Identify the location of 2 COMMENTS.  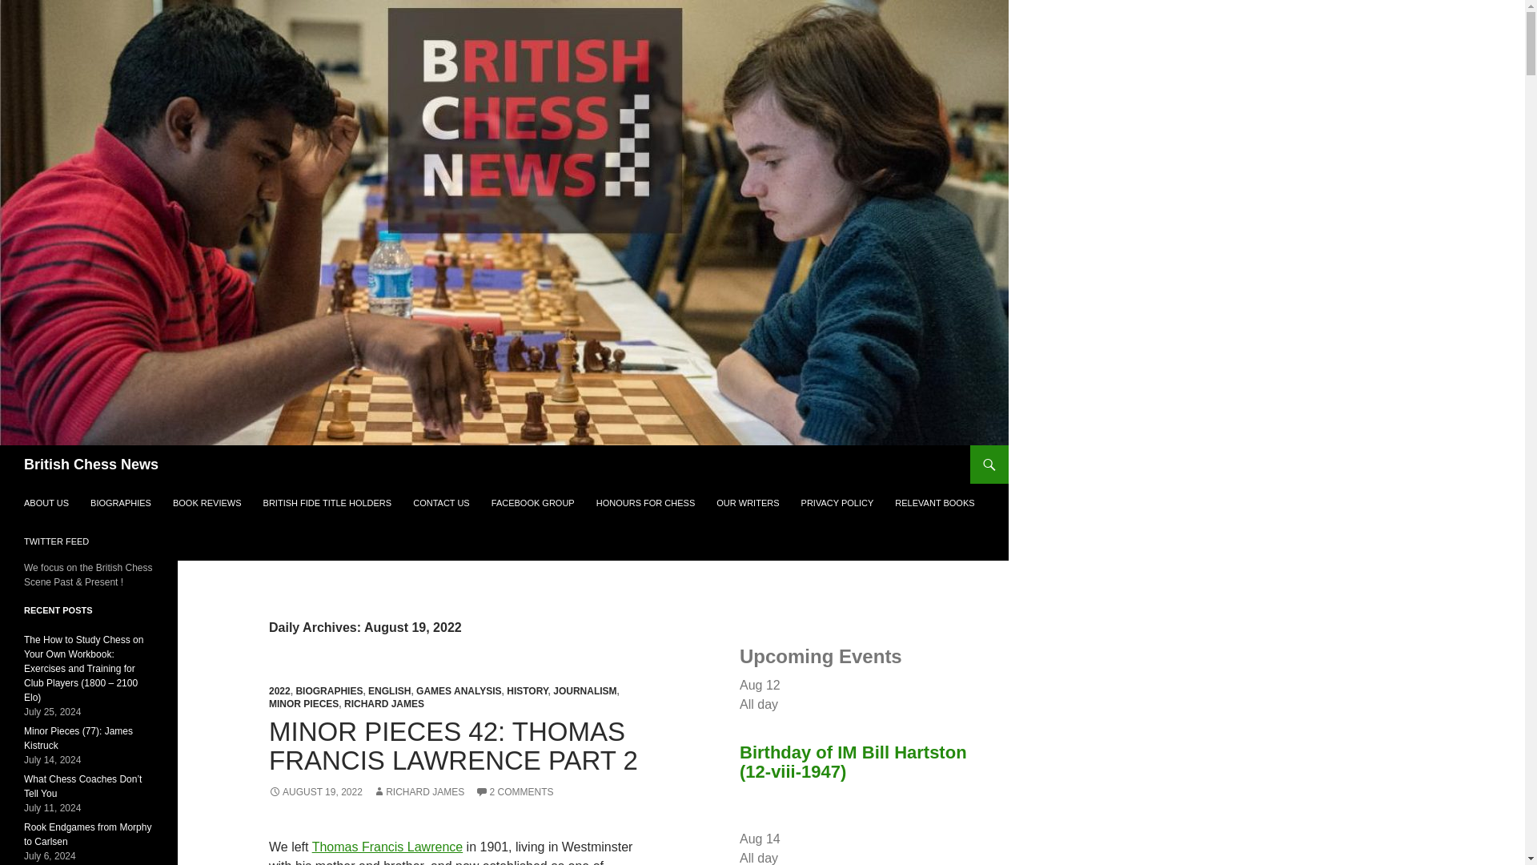
(514, 791).